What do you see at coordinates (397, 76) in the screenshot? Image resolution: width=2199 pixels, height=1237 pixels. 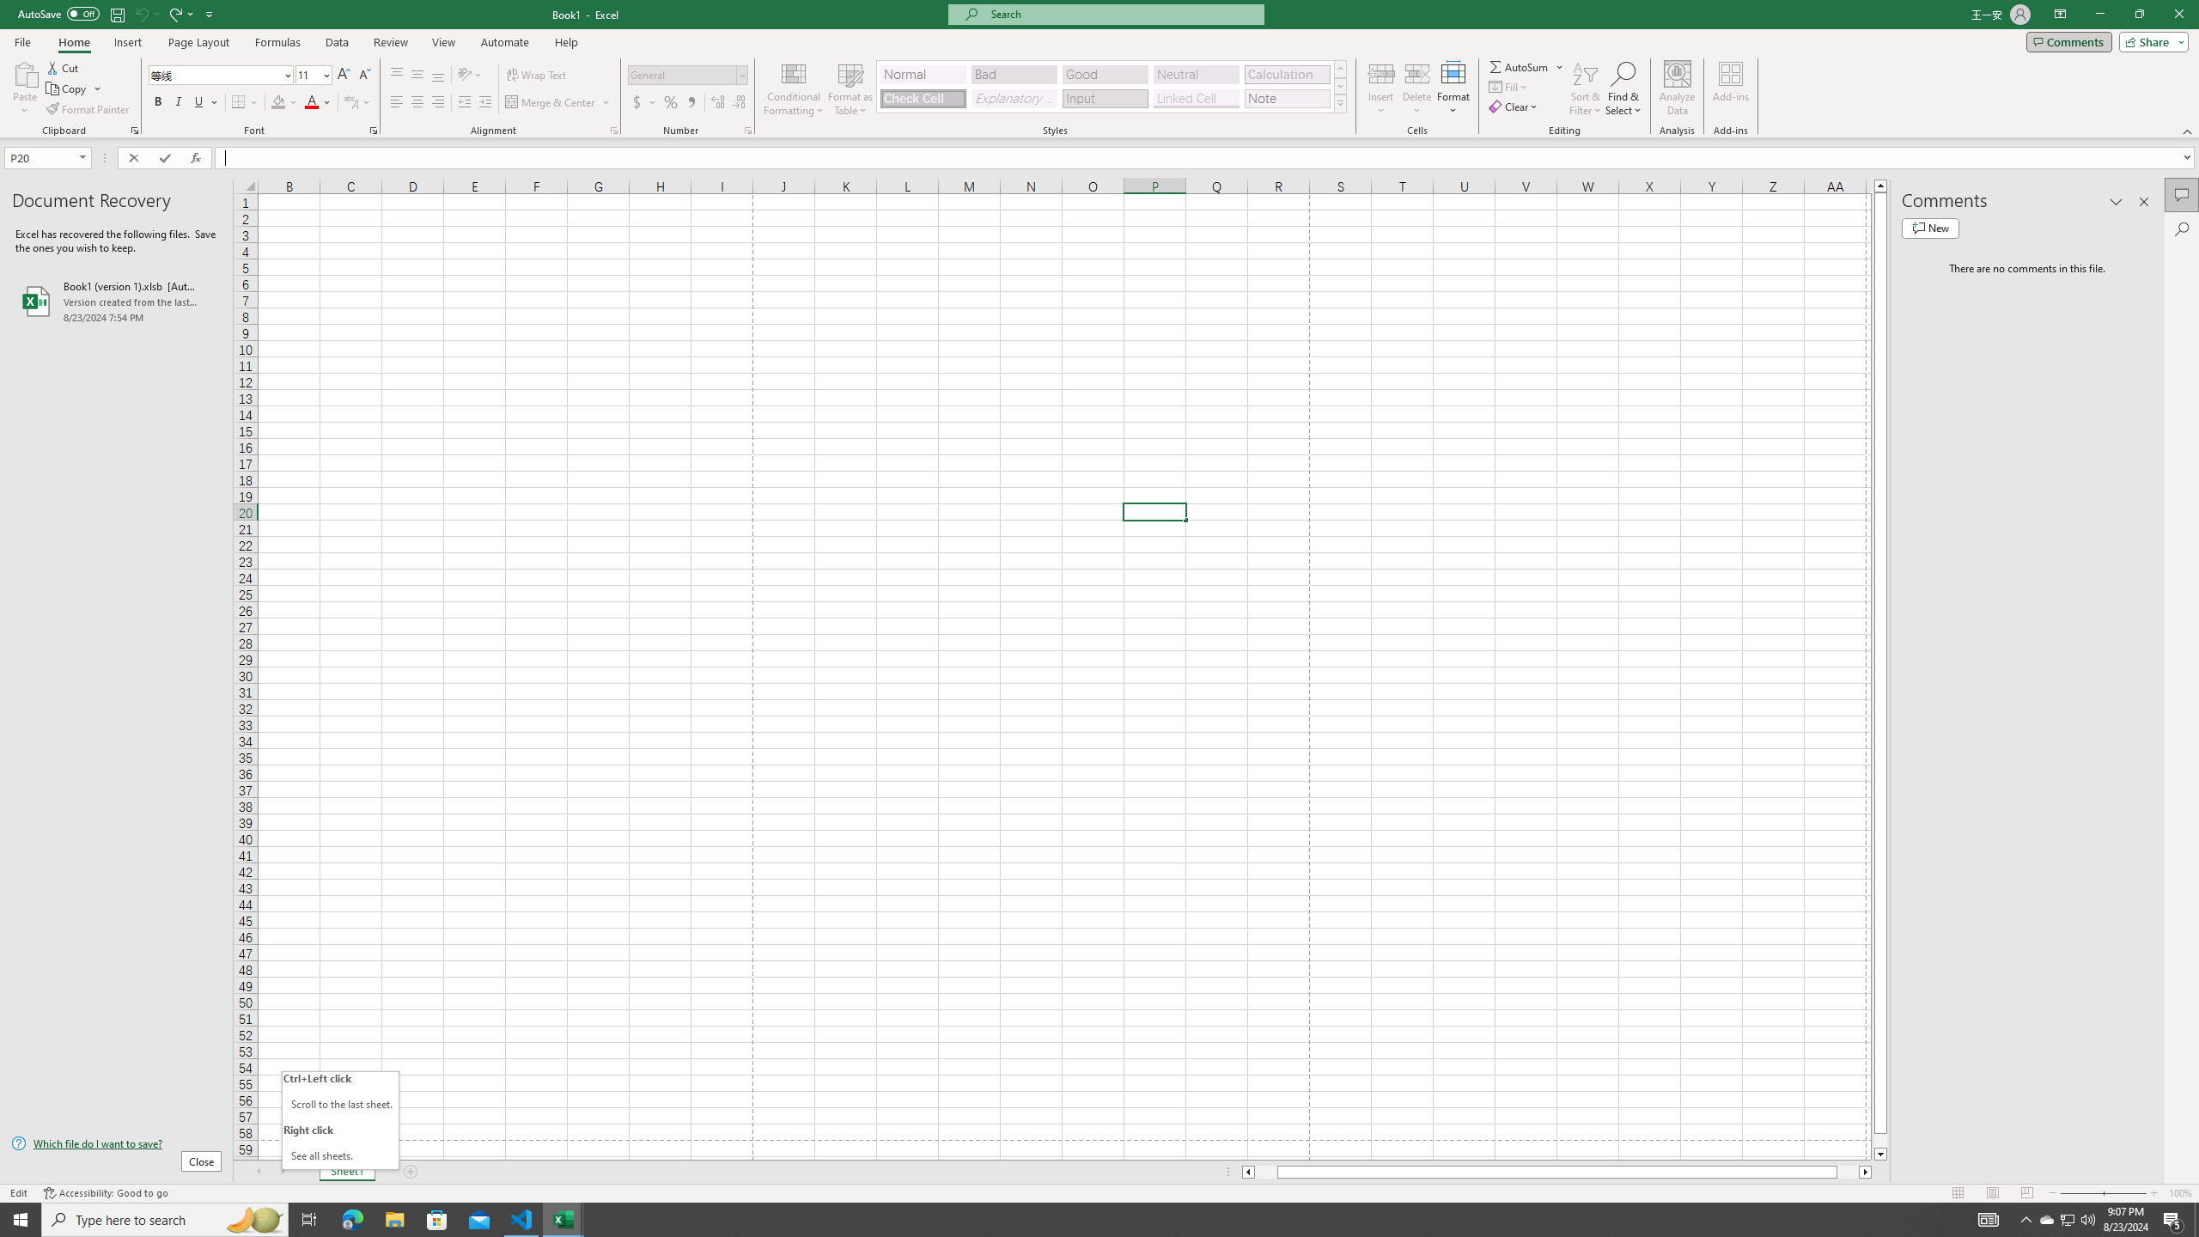 I see `Top Align` at bounding box center [397, 76].